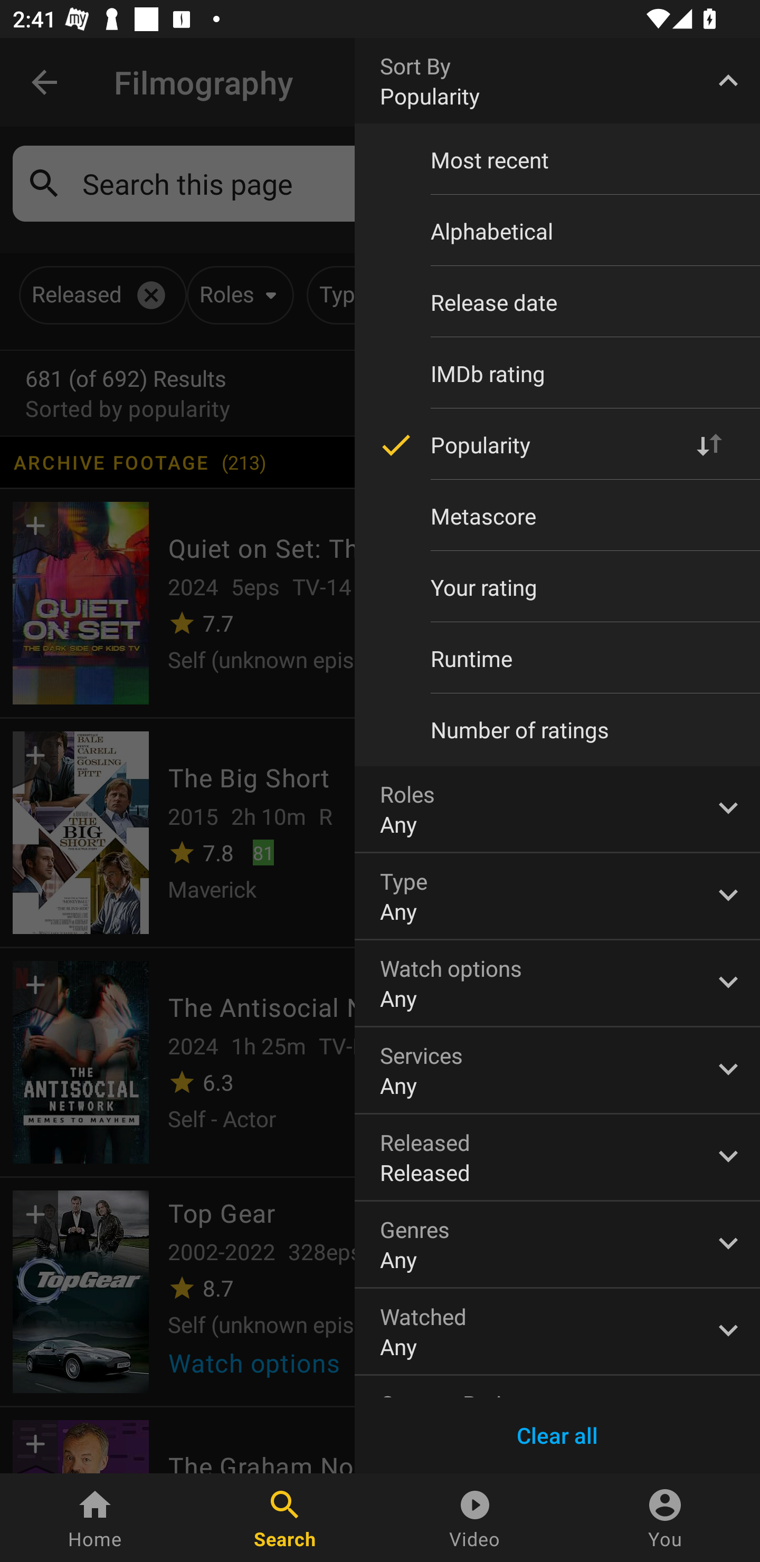  What do you see at coordinates (557, 373) in the screenshot?
I see `IMDb rating` at bounding box center [557, 373].